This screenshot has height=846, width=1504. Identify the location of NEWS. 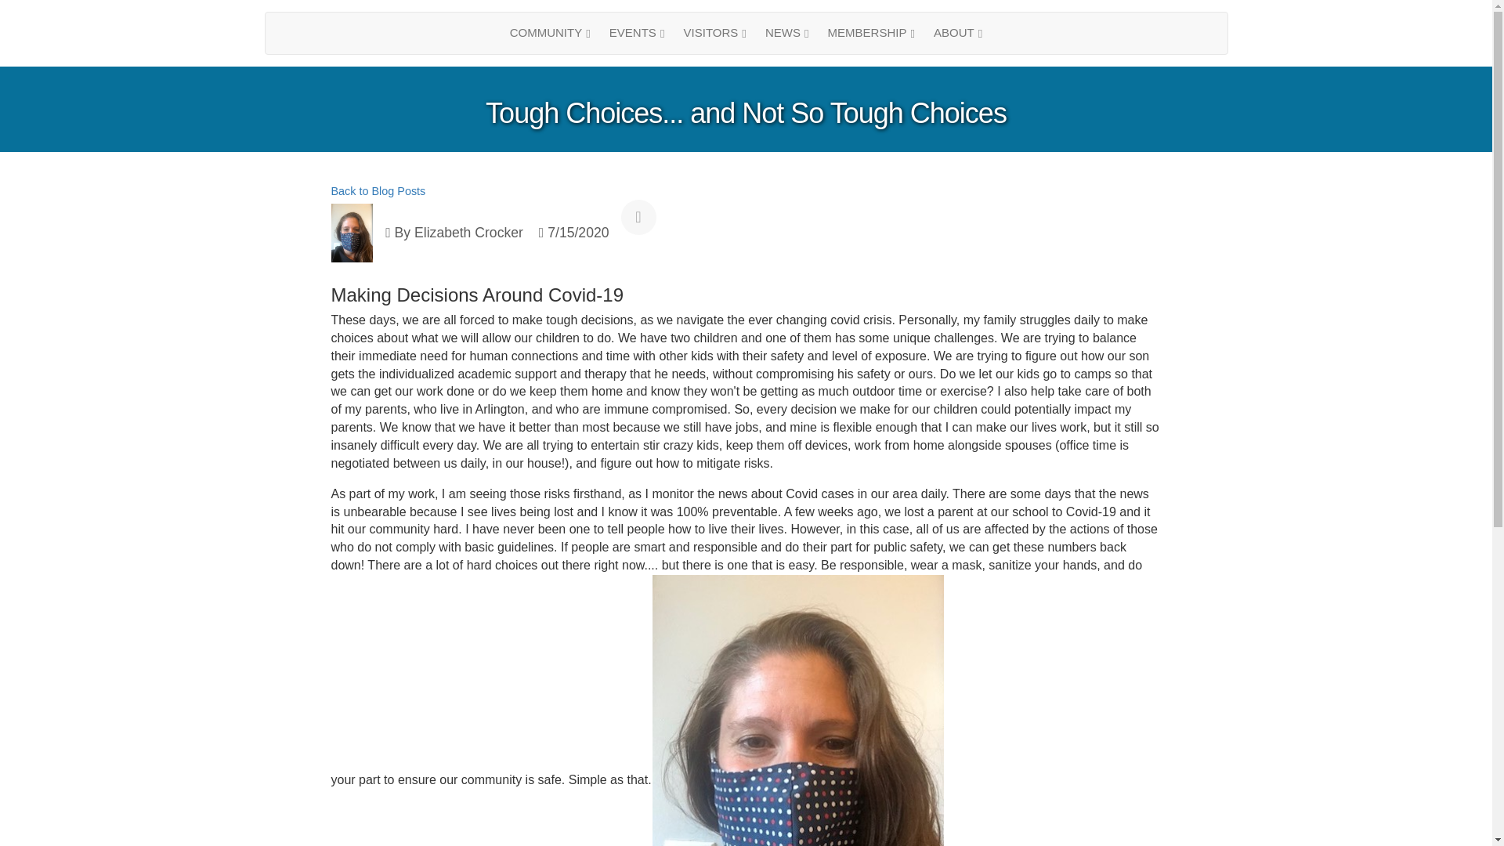
(786, 33).